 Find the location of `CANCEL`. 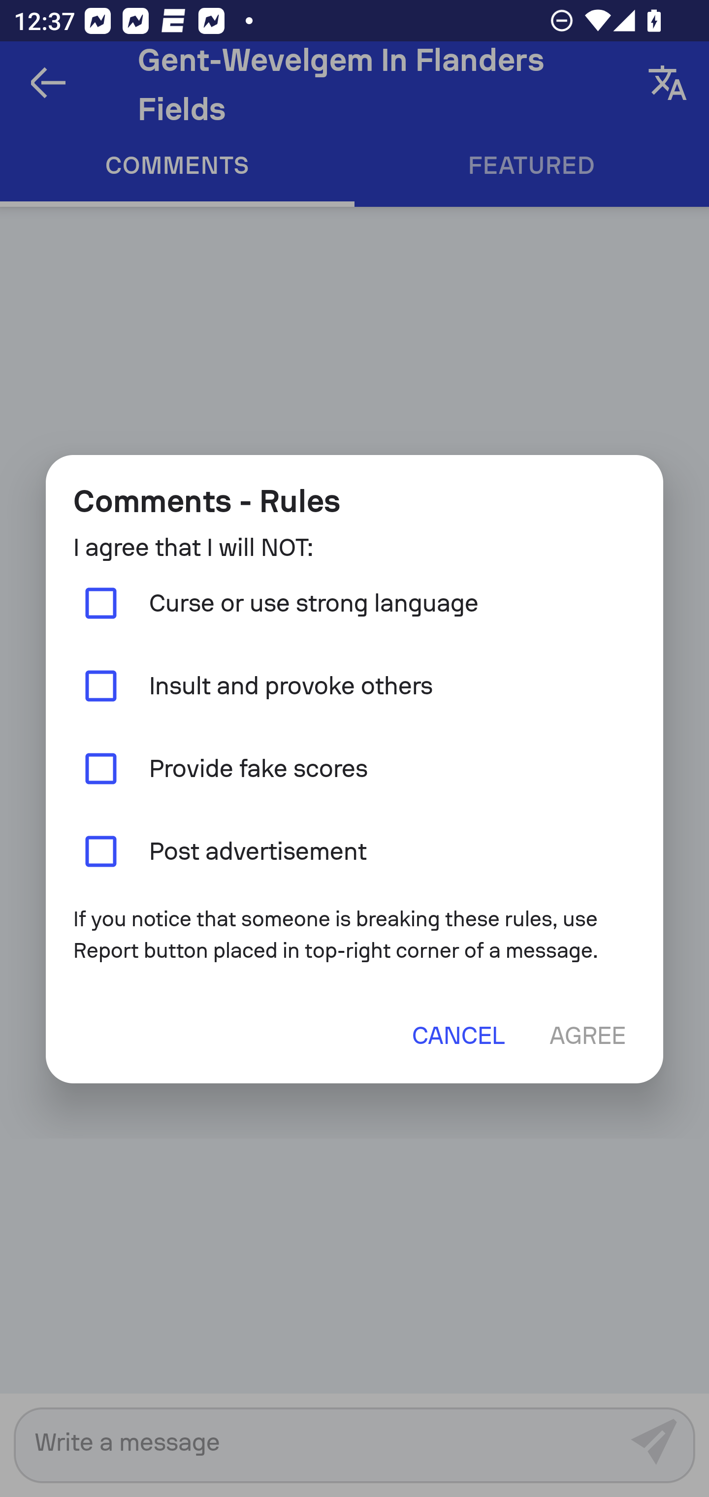

CANCEL is located at coordinates (458, 1035).